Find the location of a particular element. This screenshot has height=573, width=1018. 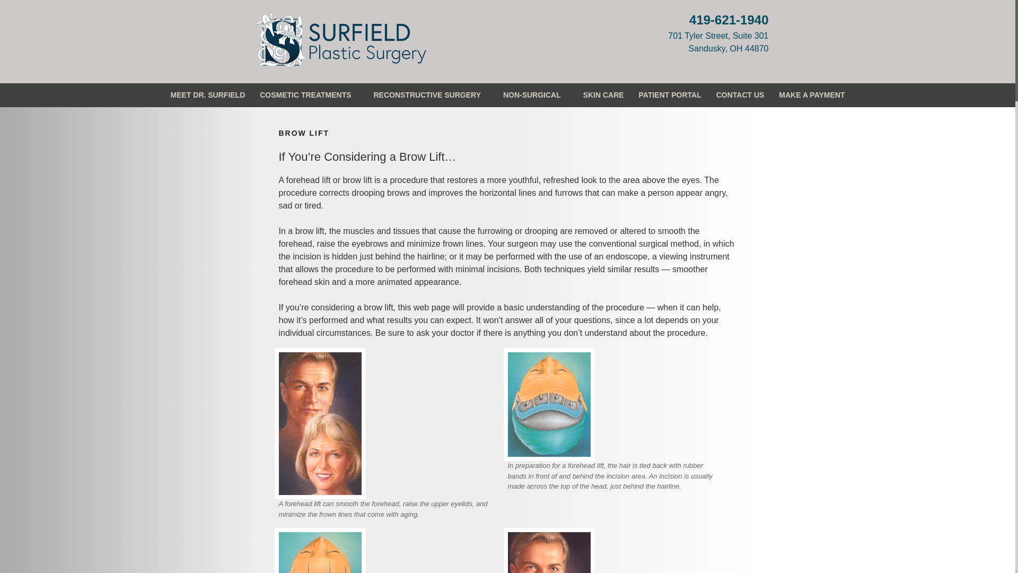

MEET DR. SURFIELD is located at coordinates (208, 94).